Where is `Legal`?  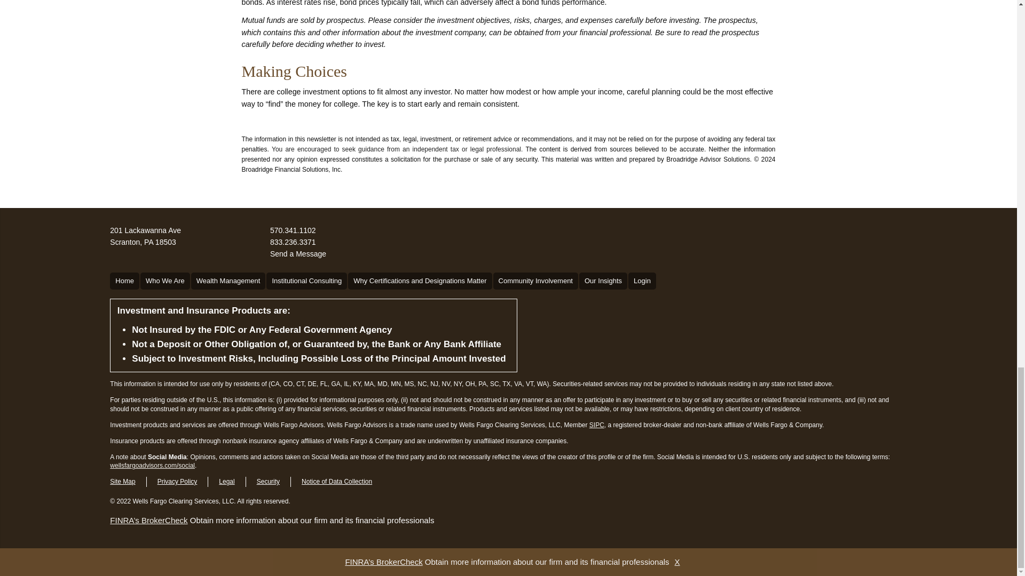
Legal is located at coordinates (226, 482).